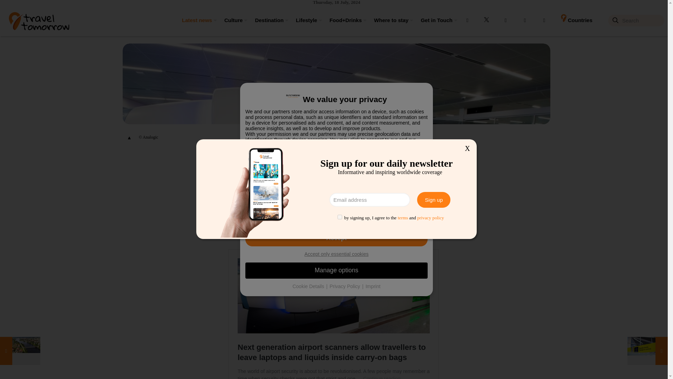 The height and width of the screenshot is (379, 673). I want to click on 1, so click(340, 217).